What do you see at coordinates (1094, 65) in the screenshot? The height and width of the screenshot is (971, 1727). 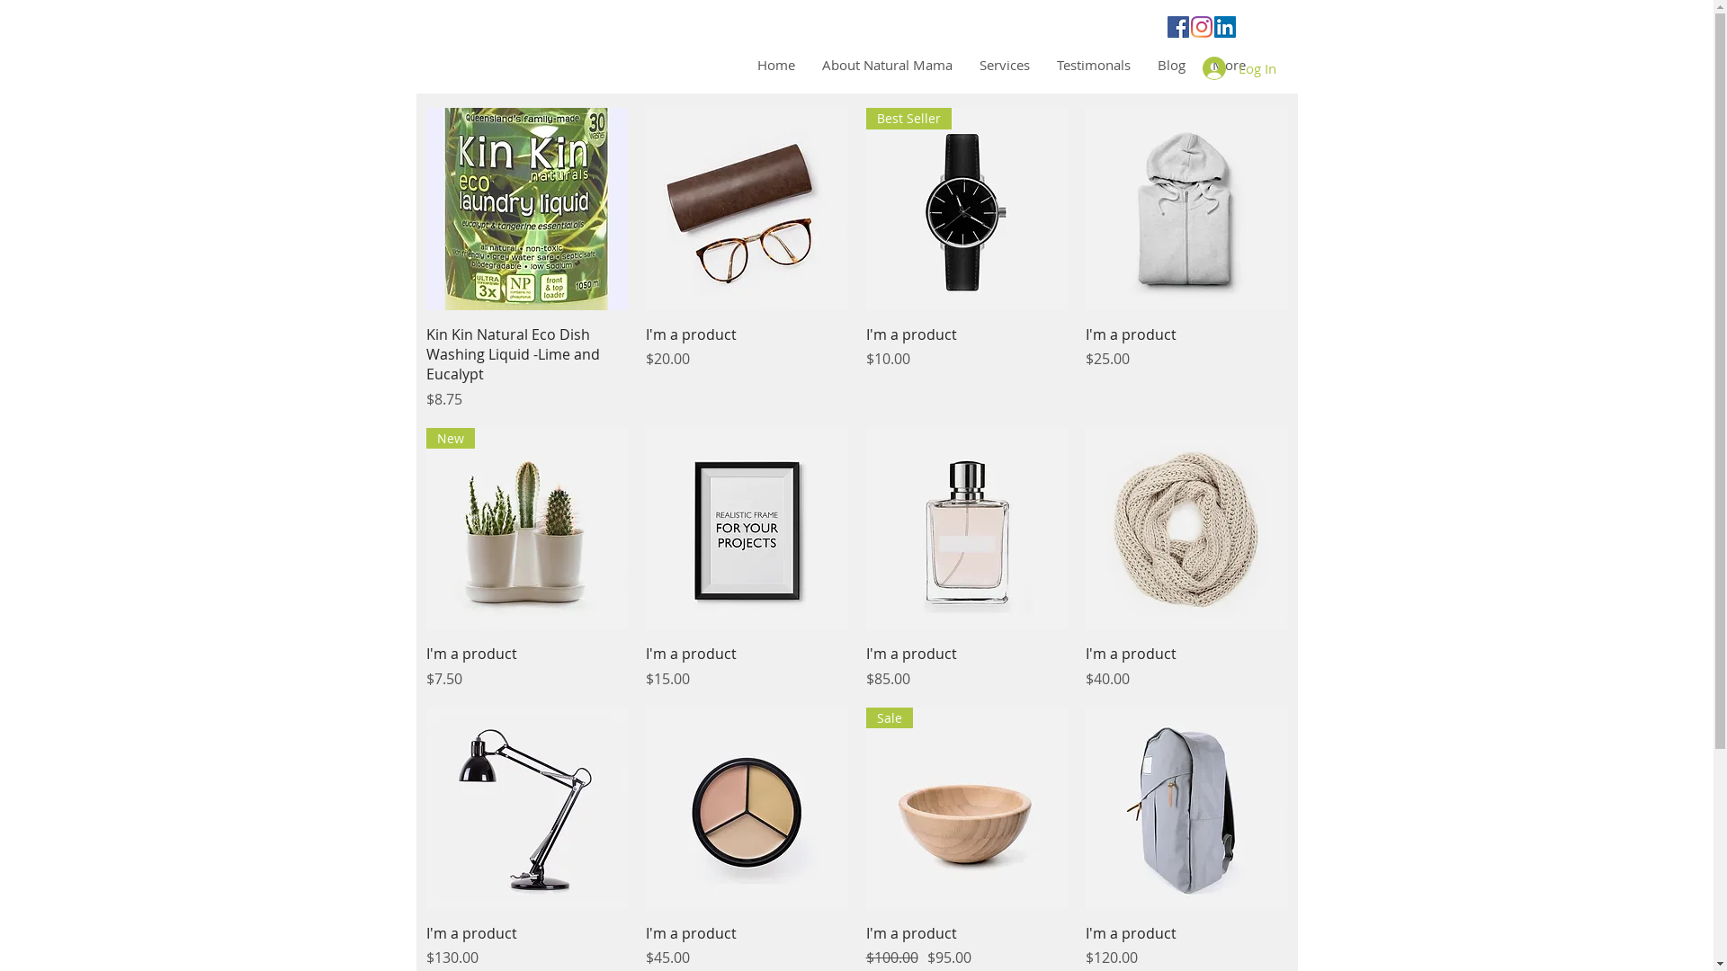 I see `Testimonals` at bounding box center [1094, 65].